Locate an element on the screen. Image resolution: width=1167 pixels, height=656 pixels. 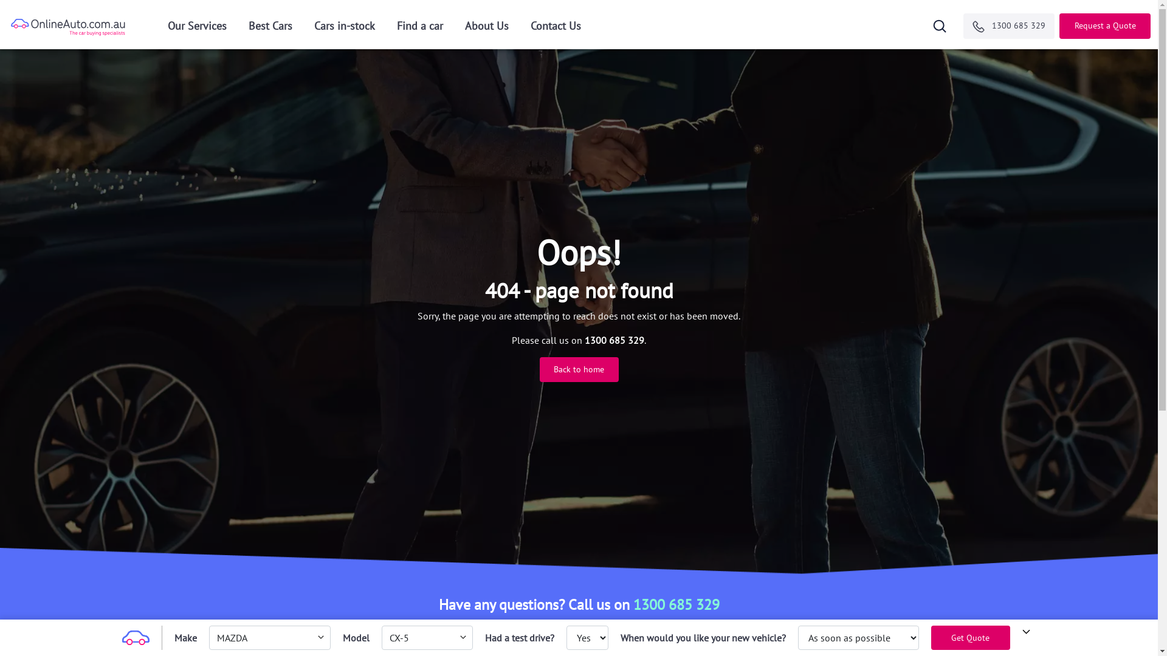
Back to home is located at coordinates (579, 369).